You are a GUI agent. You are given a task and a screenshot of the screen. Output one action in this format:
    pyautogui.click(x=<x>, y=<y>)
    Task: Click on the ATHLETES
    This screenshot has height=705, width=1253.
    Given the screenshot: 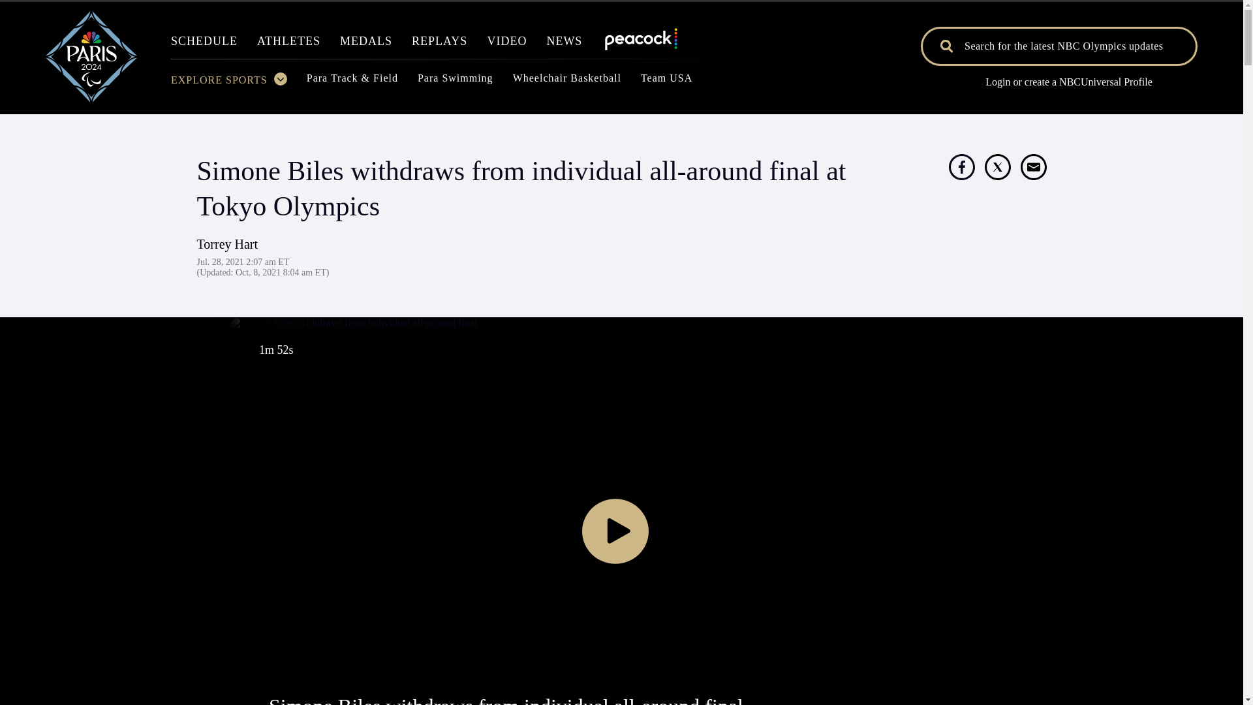 What is the action you would take?
    pyautogui.click(x=288, y=44)
    